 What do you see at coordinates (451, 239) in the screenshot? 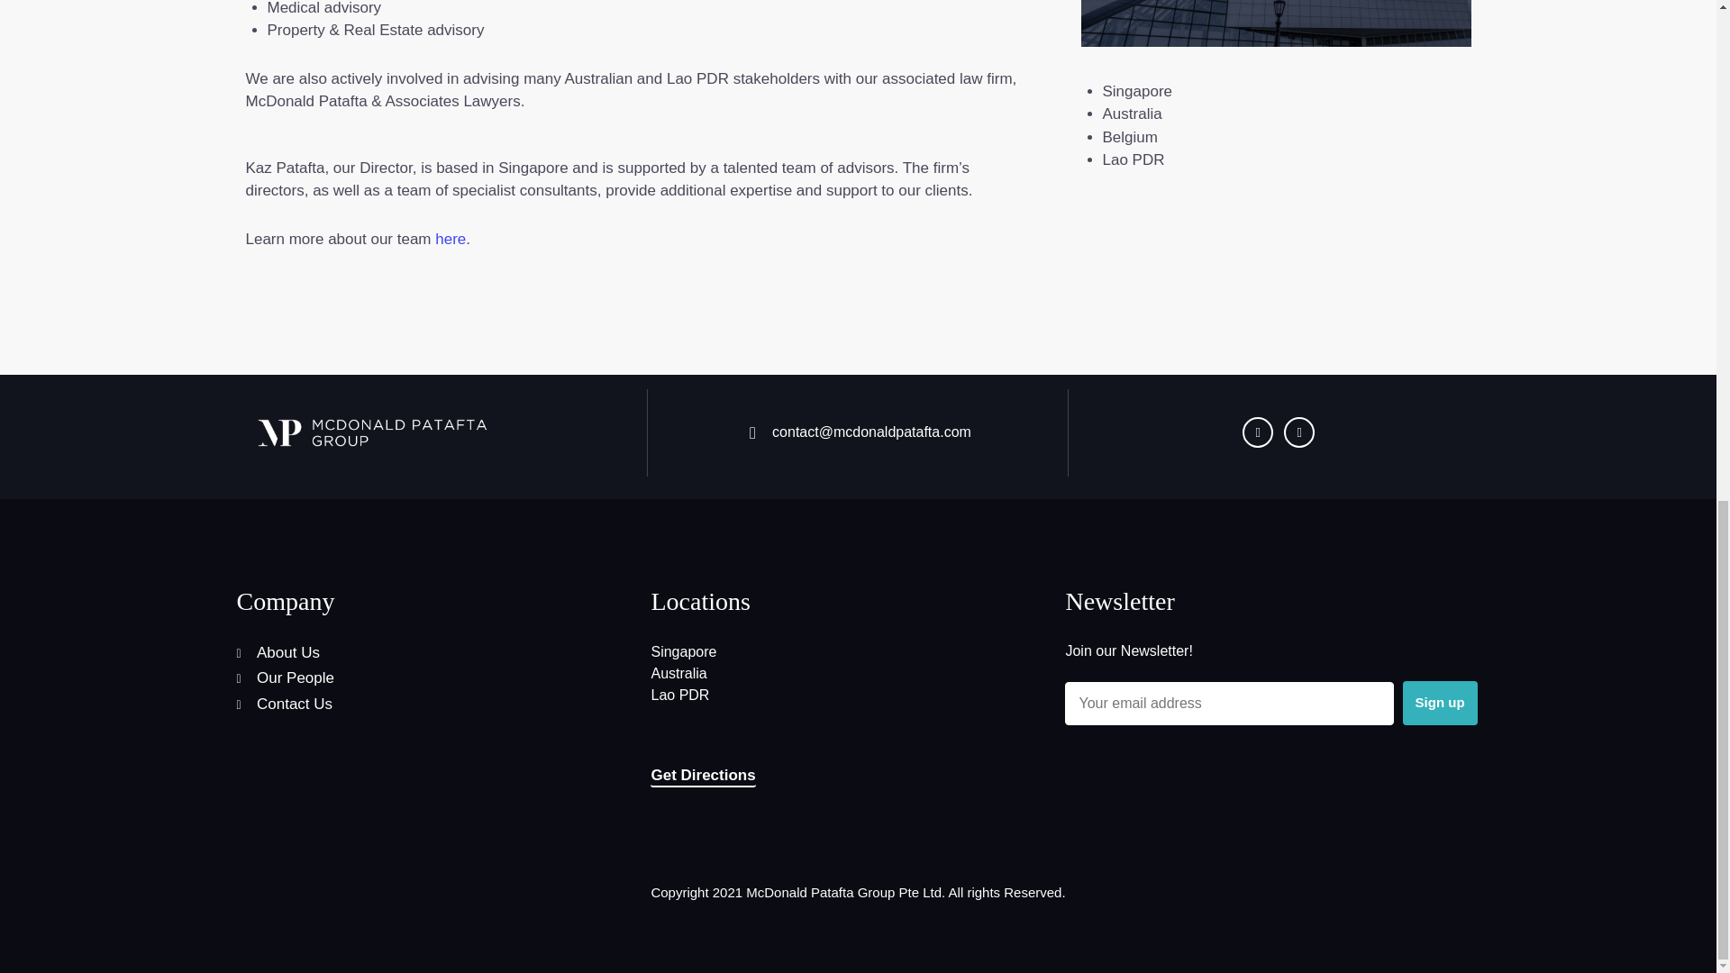
I see `here` at bounding box center [451, 239].